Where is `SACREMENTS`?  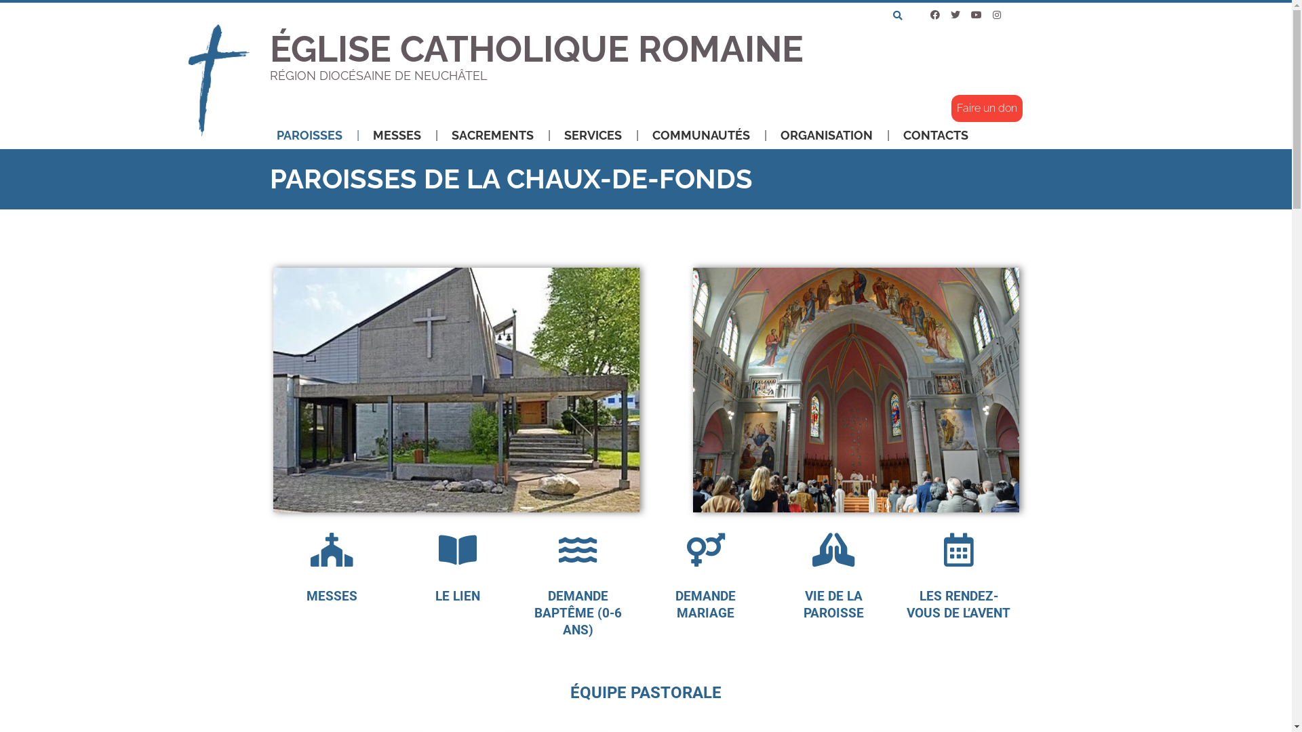 SACREMENTS is located at coordinates (501, 136).